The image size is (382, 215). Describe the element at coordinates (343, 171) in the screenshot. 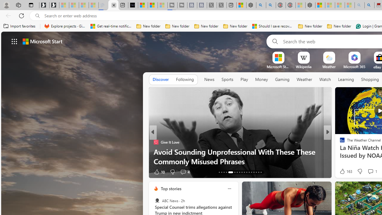

I see `10 Like` at that location.